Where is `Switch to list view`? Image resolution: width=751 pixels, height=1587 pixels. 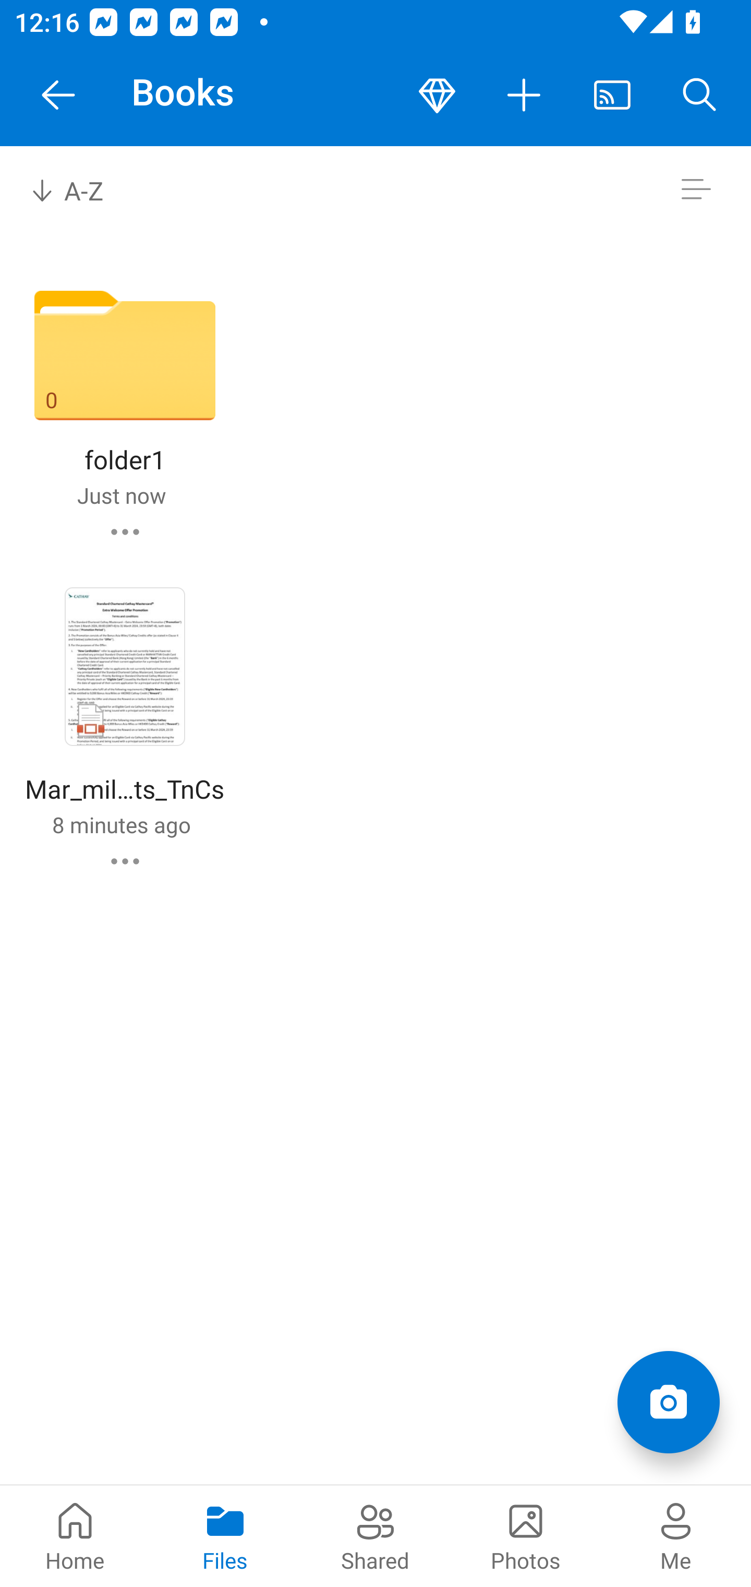 Switch to list view is located at coordinates (696, 189).